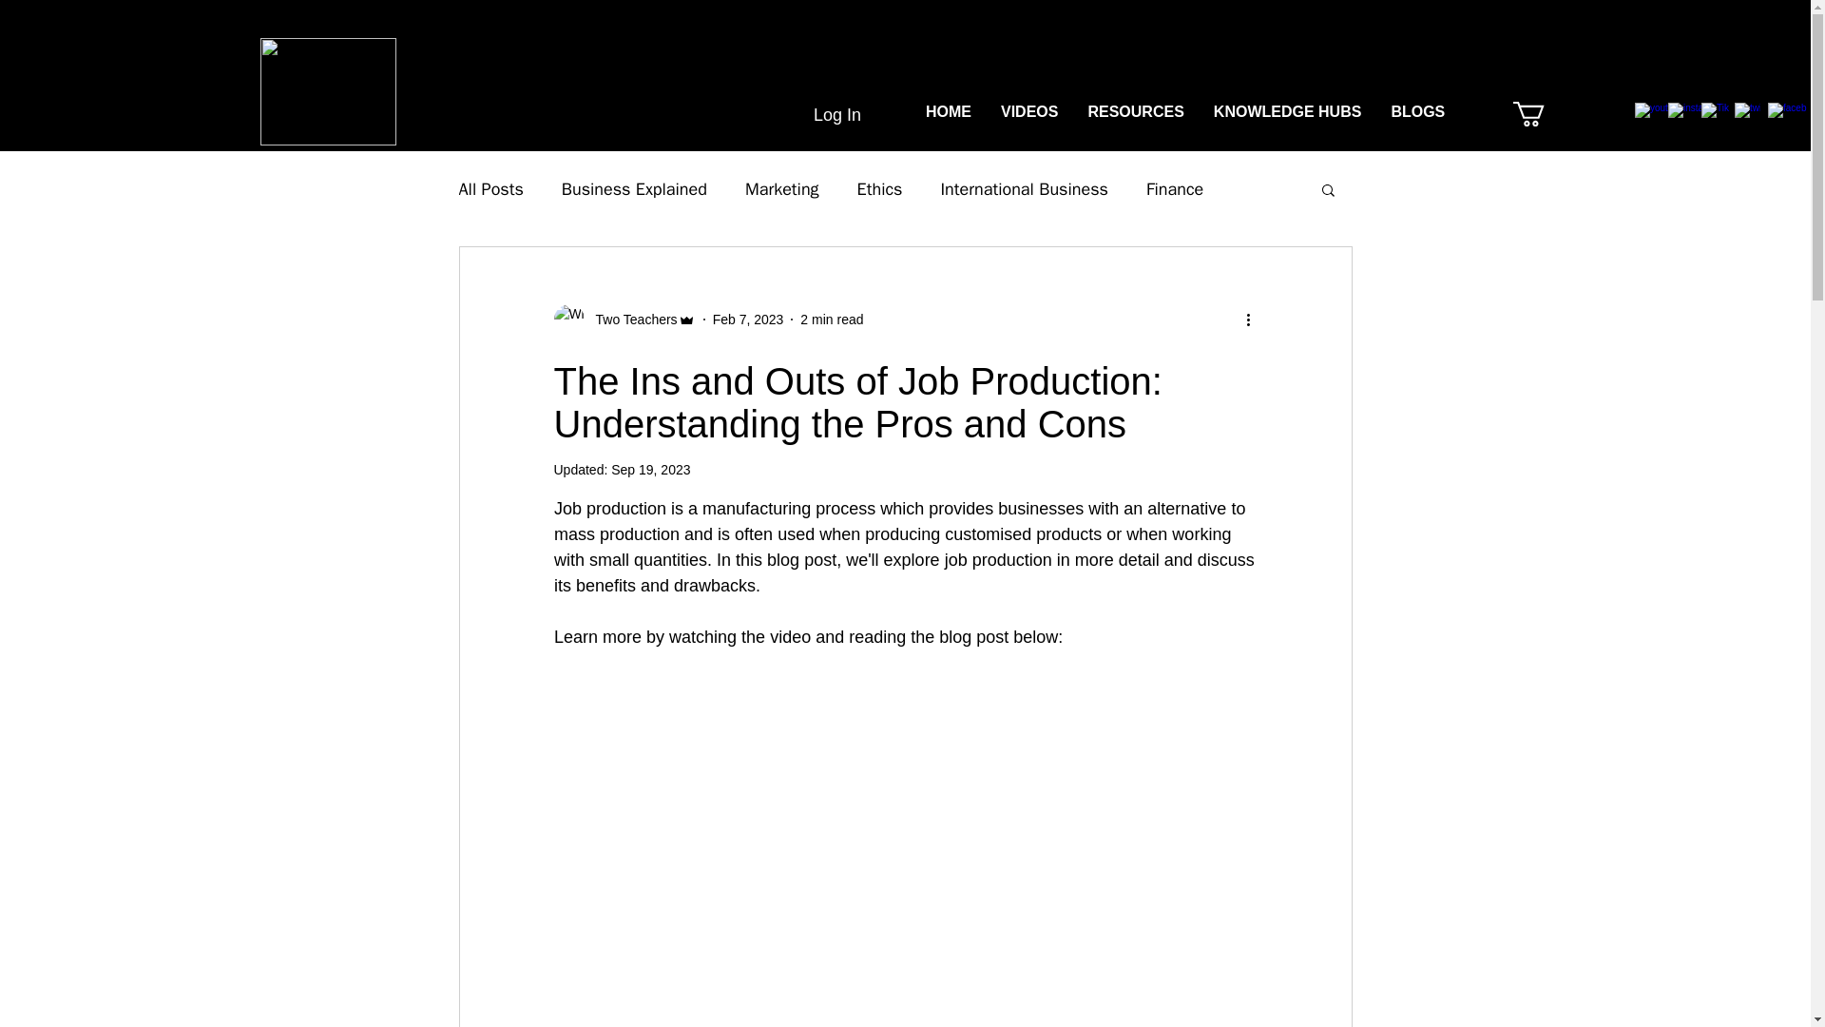 The image size is (1825, 1027). Describe the element at coordinates (1029, 114) in the screenshot. I see `VIDEOS` at that location.